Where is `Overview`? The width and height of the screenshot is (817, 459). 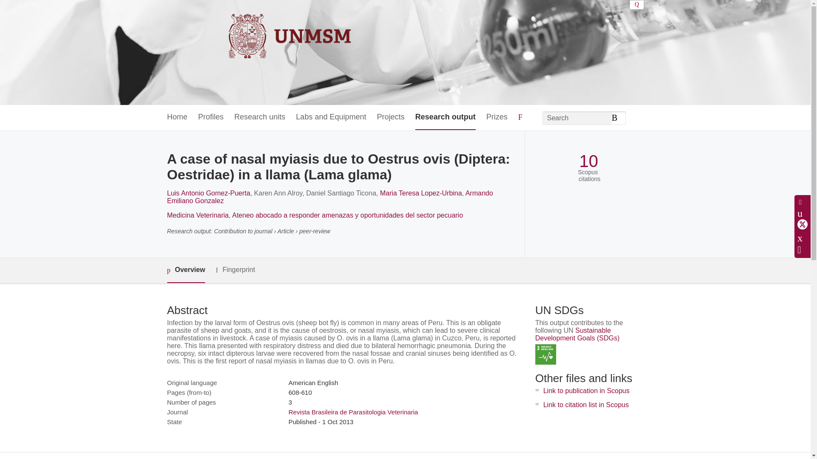 Overview is located at coordinates (186, 270).